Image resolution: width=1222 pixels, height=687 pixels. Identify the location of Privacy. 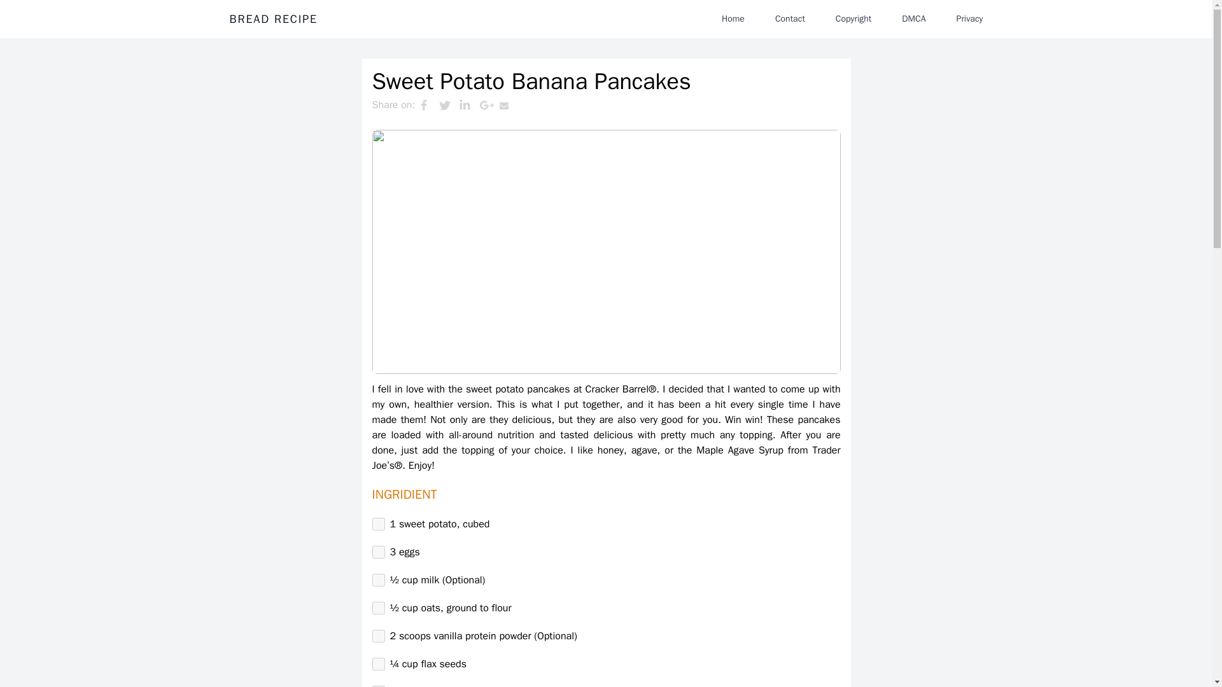
(969, 18).